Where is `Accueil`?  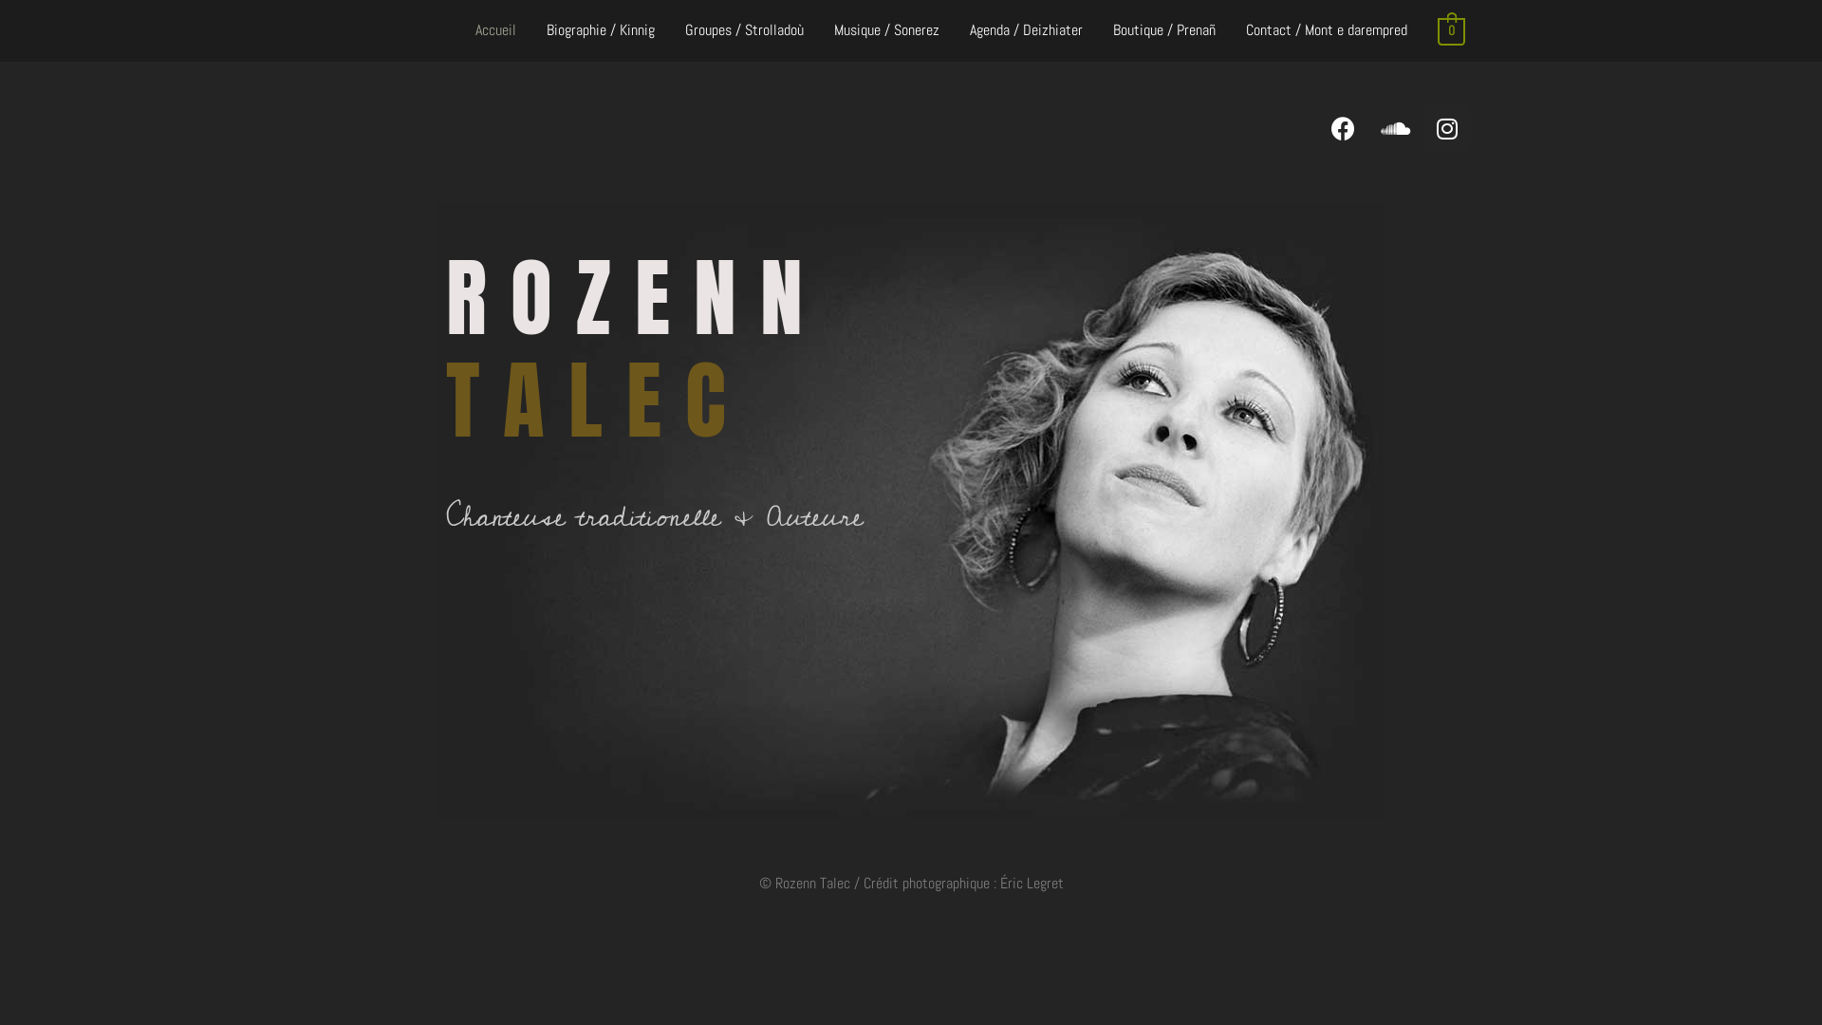
Accueil is located at coordinates (495, 30).